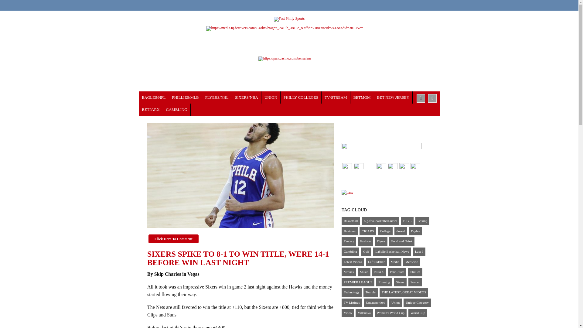  Describe the element at coordinates (271, 97) in the screenshot. I see `UNION` at that location.